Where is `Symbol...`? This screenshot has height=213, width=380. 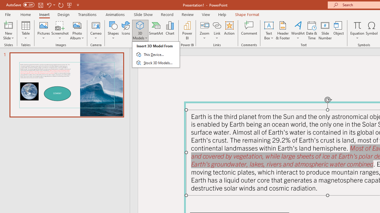
Symbol... is located at coordinates (372, 30).